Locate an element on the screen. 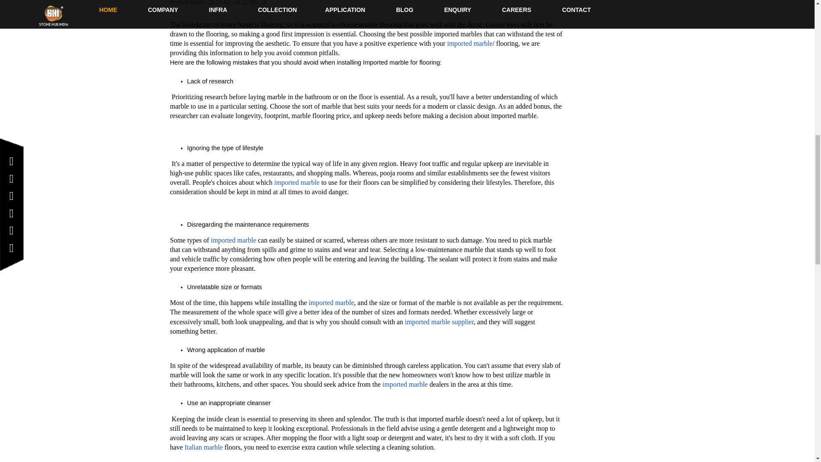   imported marble  is located at coordinates (297, 182).